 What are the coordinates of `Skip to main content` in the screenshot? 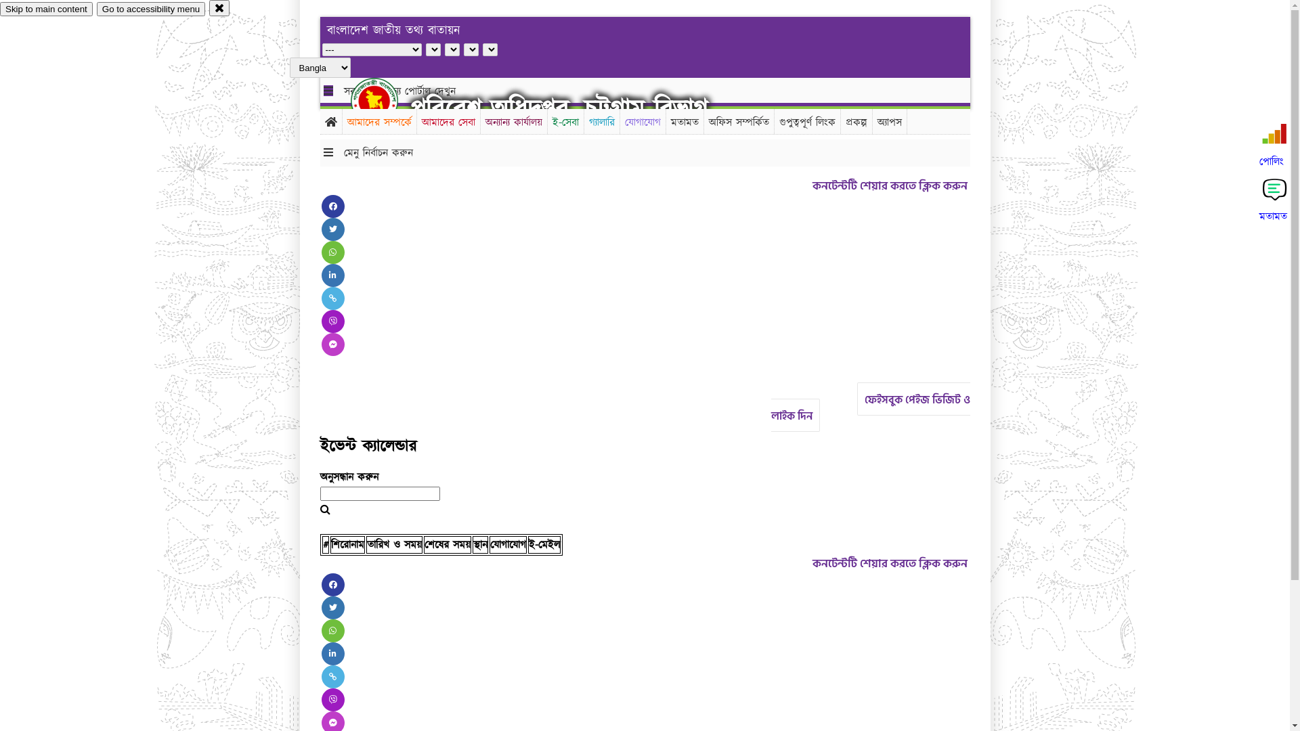 It's located at (46, 9).